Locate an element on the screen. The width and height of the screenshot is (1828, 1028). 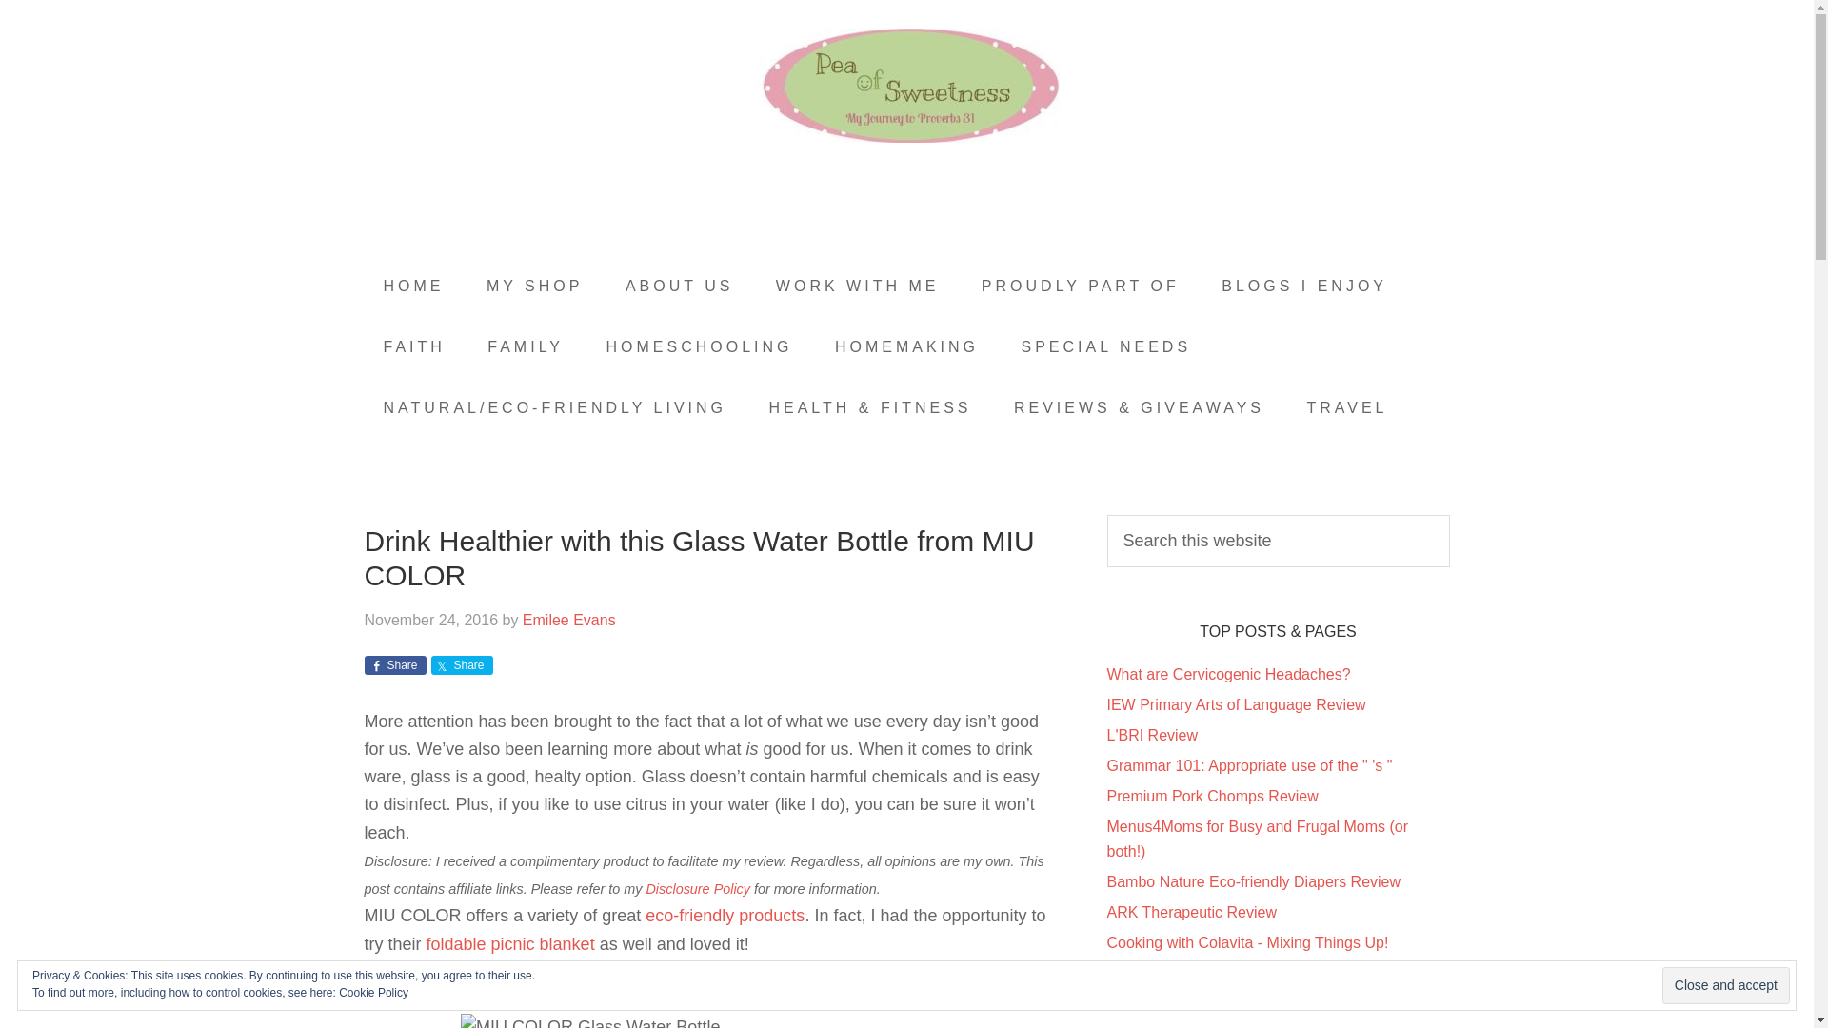
PROUDLY PART OF is located at coordinates (1081, 286).